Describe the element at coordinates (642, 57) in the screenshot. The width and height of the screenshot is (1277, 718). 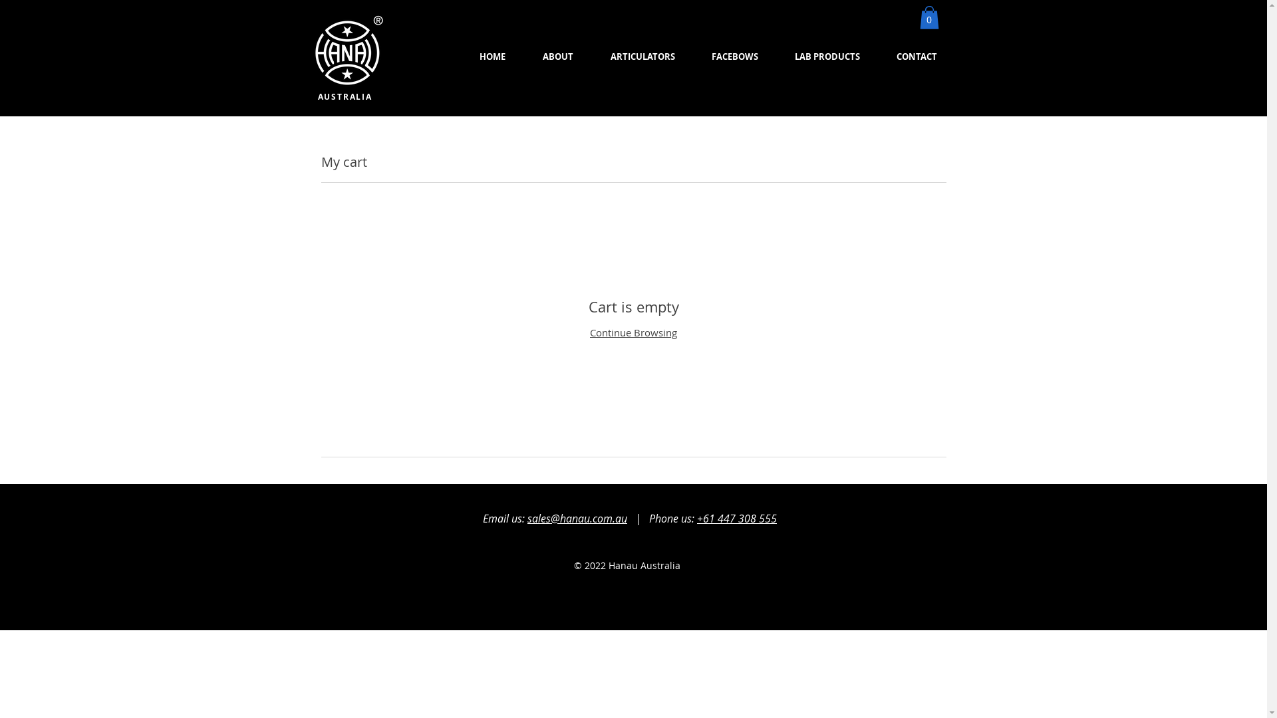
I see `ARTICULATORS` at that location.